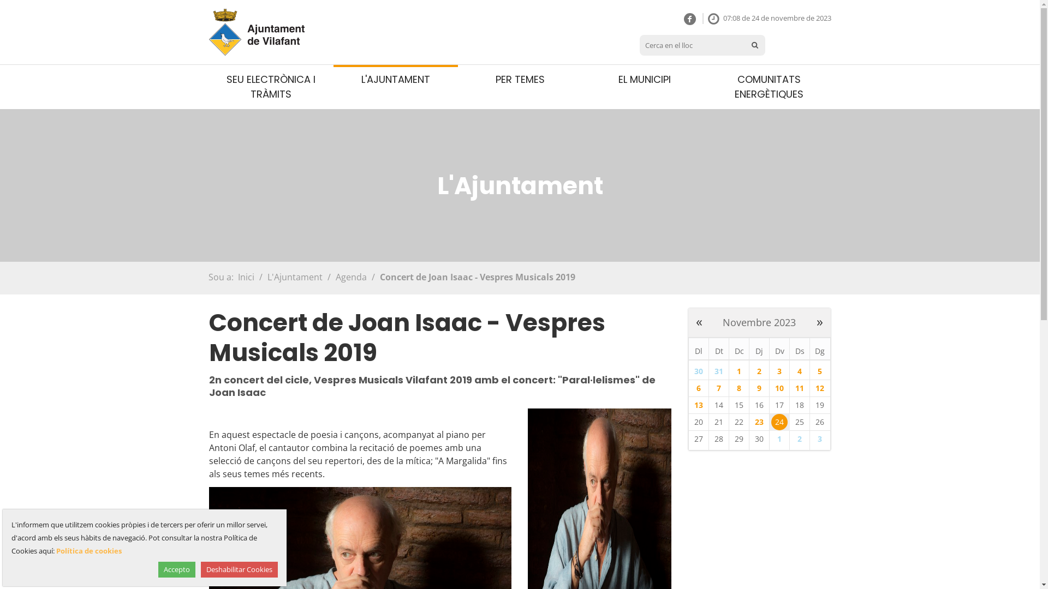 The height and width of the screenshot is (589, 1048). I want to click on Inici, so click(246, 277).